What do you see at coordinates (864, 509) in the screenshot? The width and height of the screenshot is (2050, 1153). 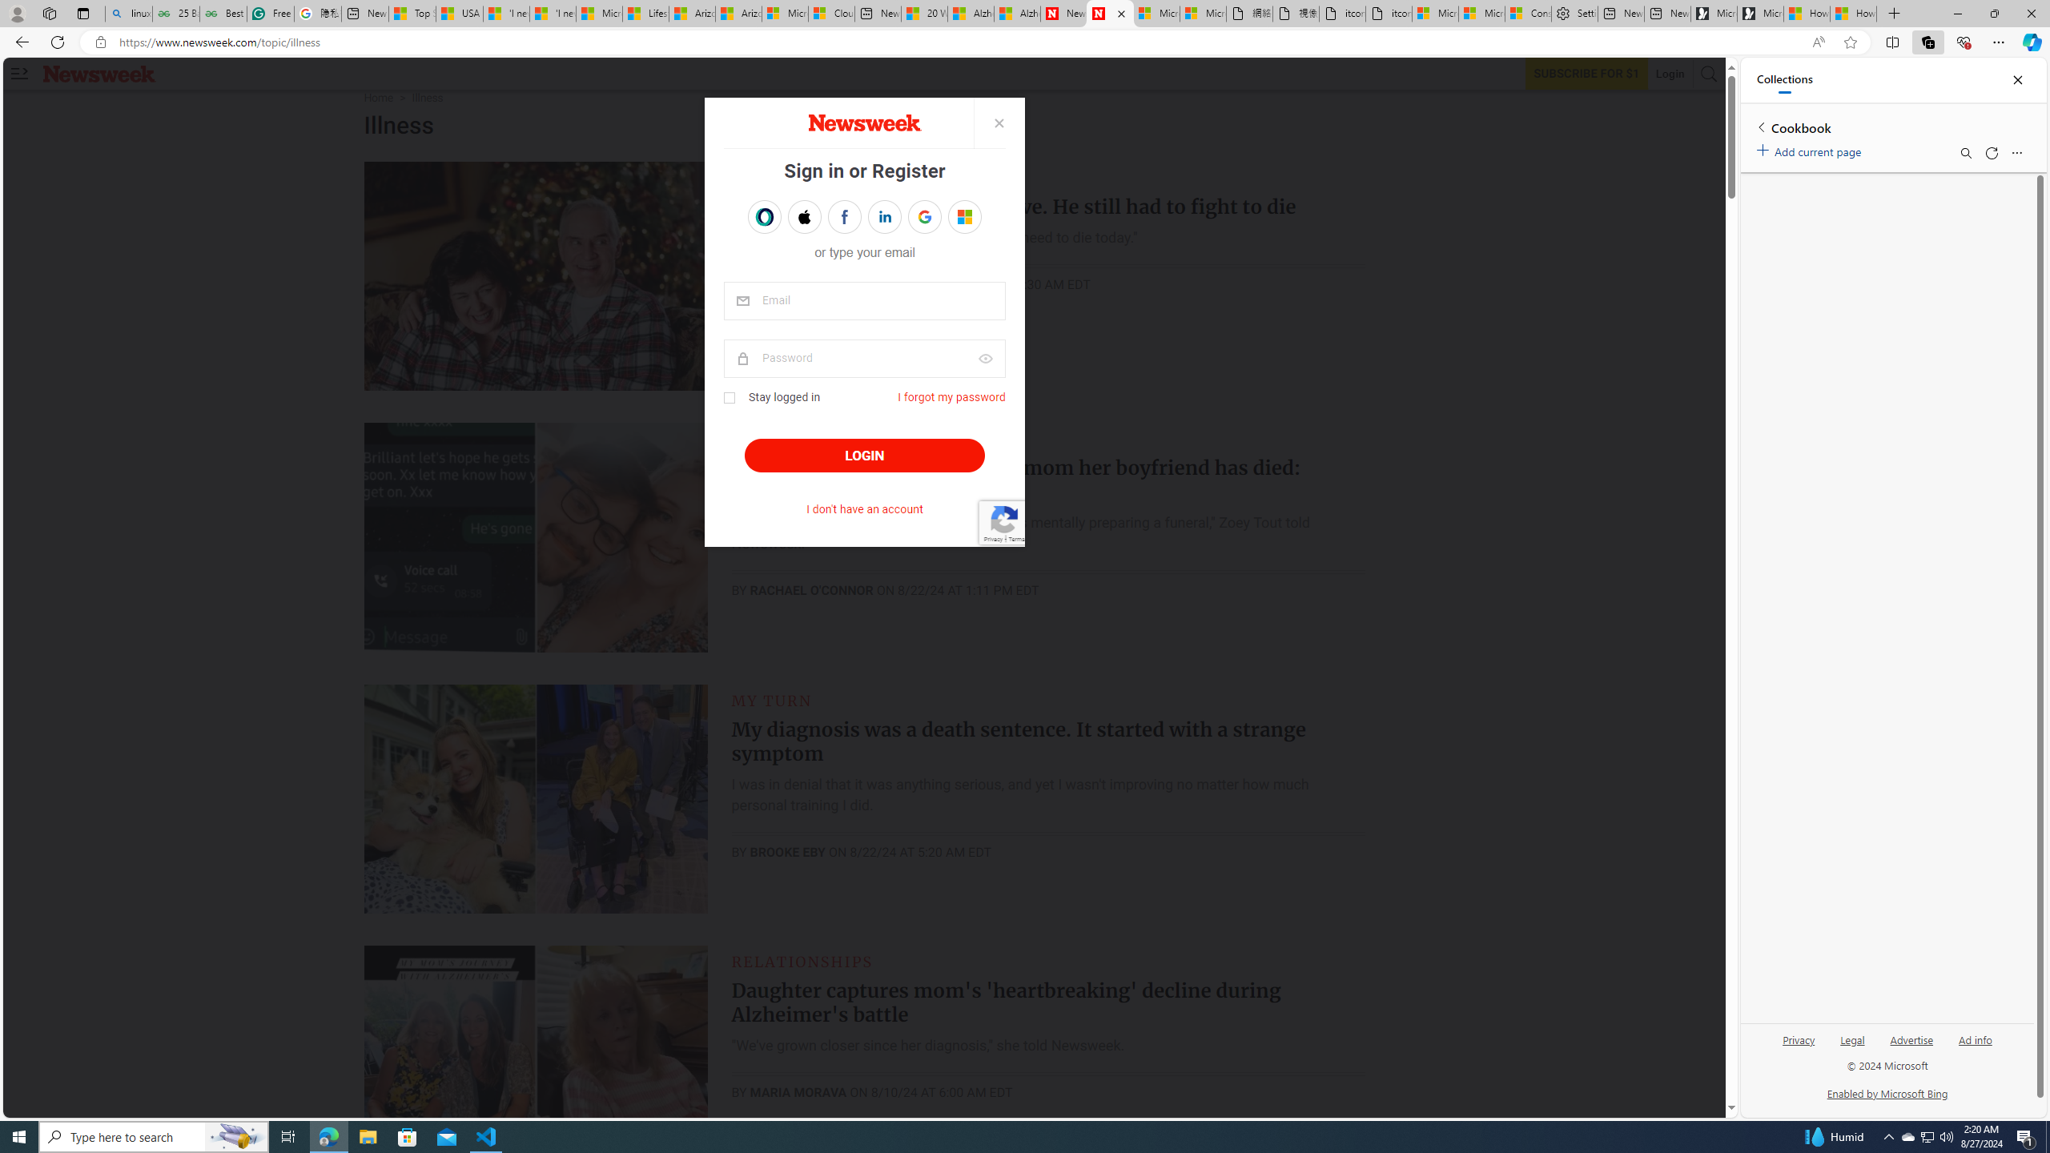 I see `I don't have an account` at bounding box center [864, 509].